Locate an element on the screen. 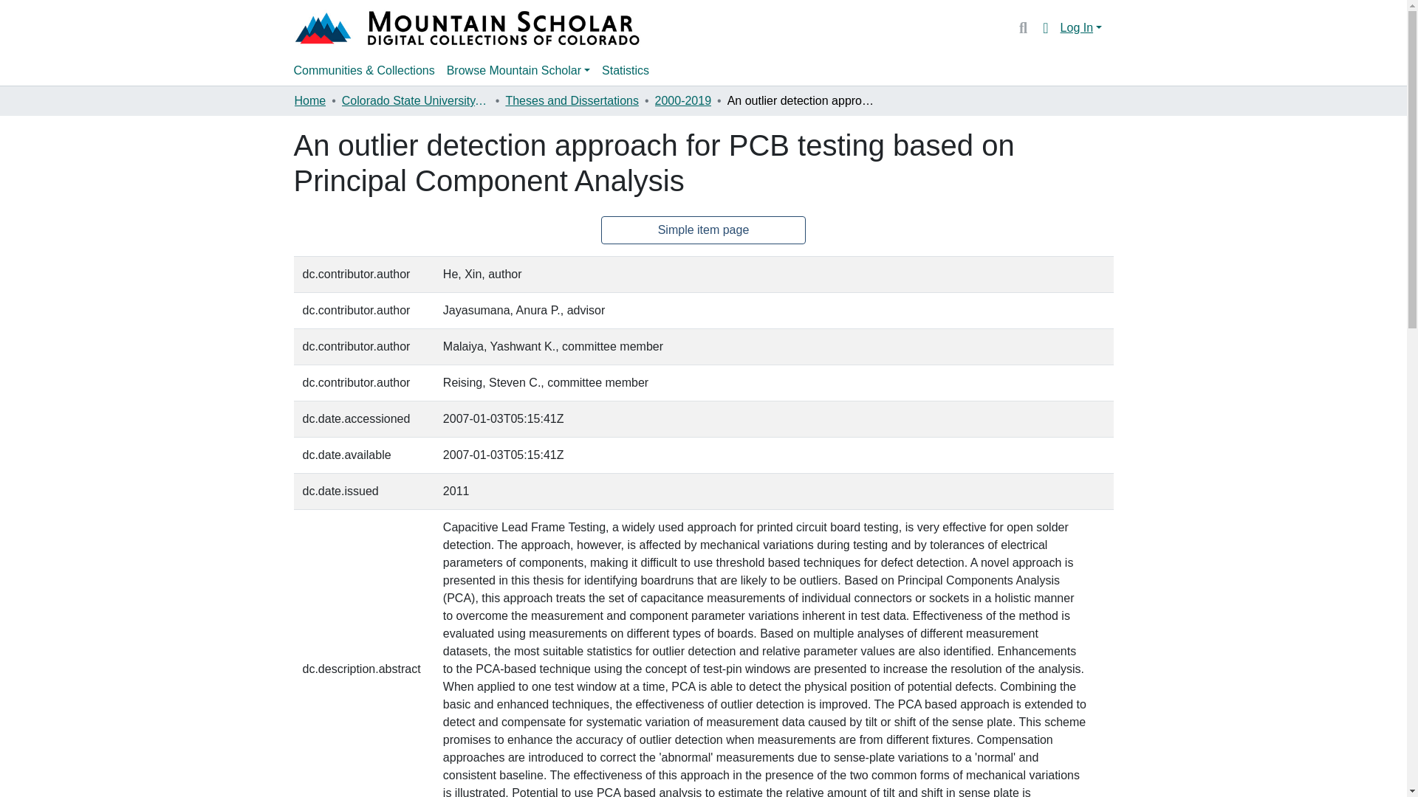 The image size is (1418, 797). Simple item page is located at coordinates (704, 230).